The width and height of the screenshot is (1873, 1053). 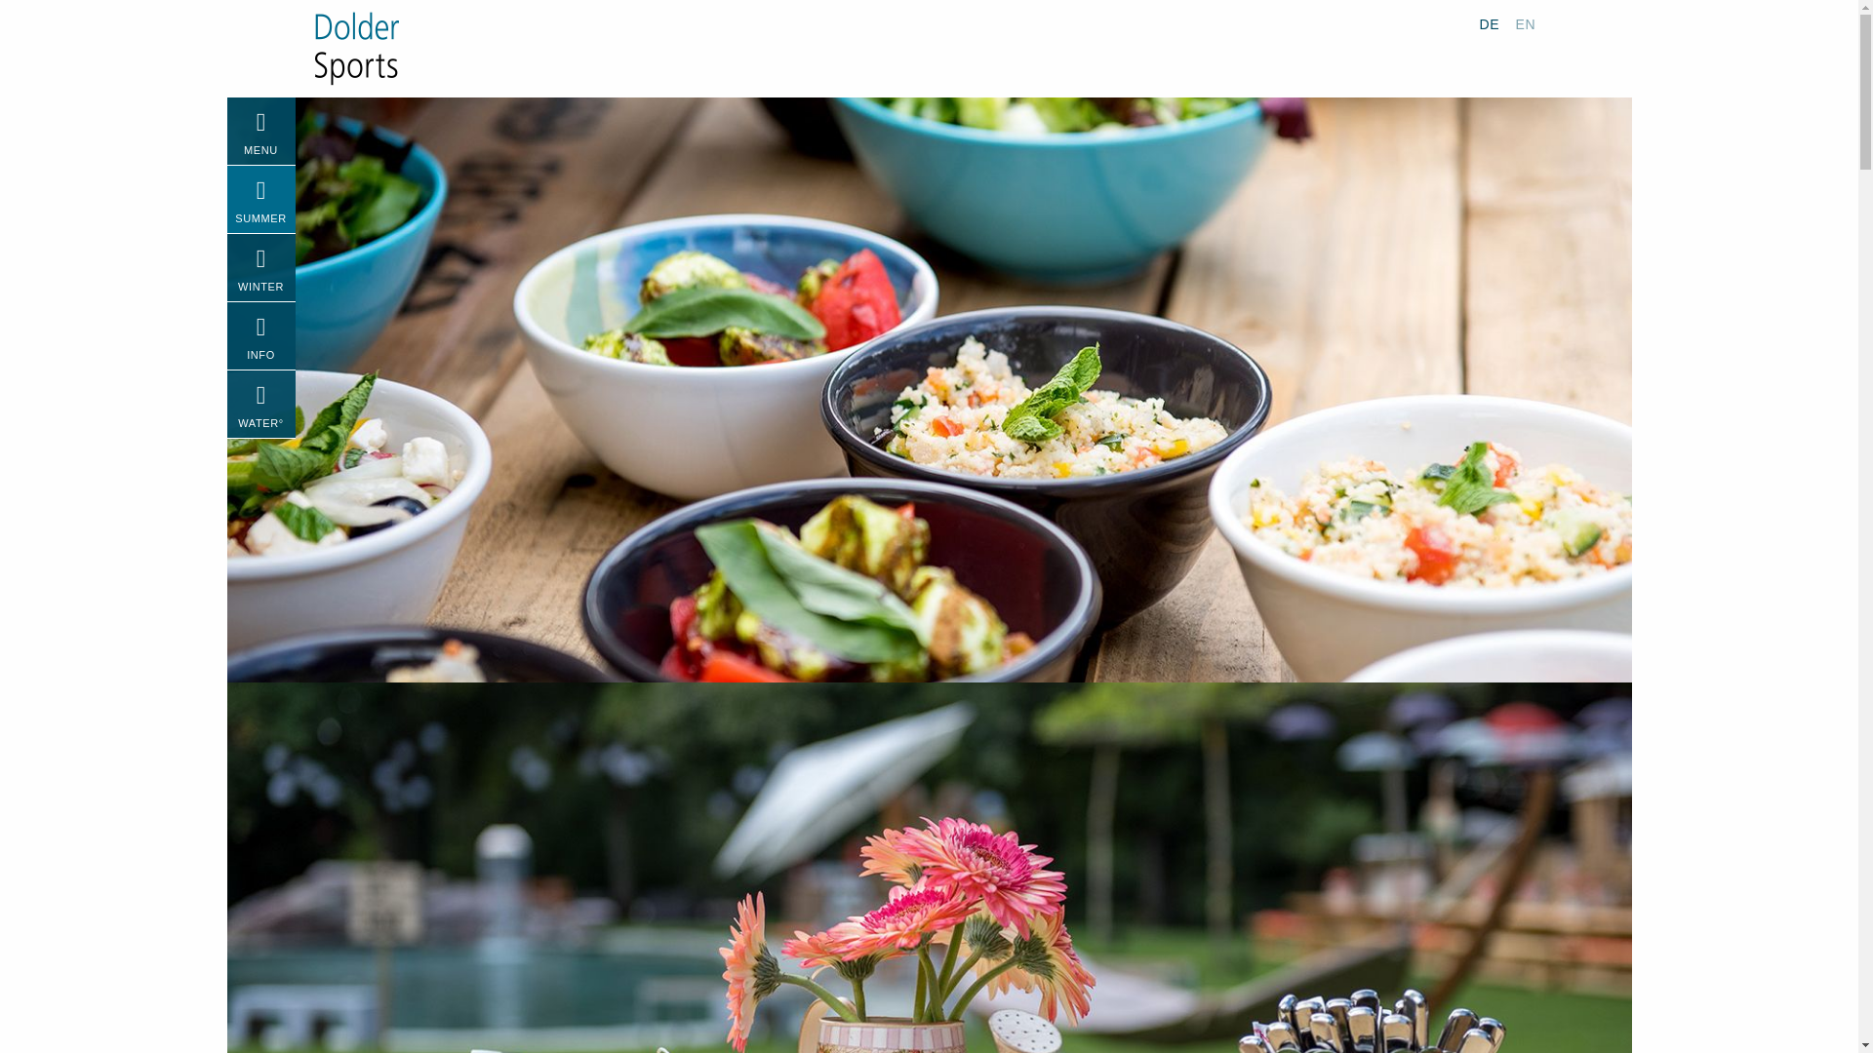 What do you see at coordinates (259, 199) in the screenshot?
I see `SUMMER` at bounding box center [259, 199].